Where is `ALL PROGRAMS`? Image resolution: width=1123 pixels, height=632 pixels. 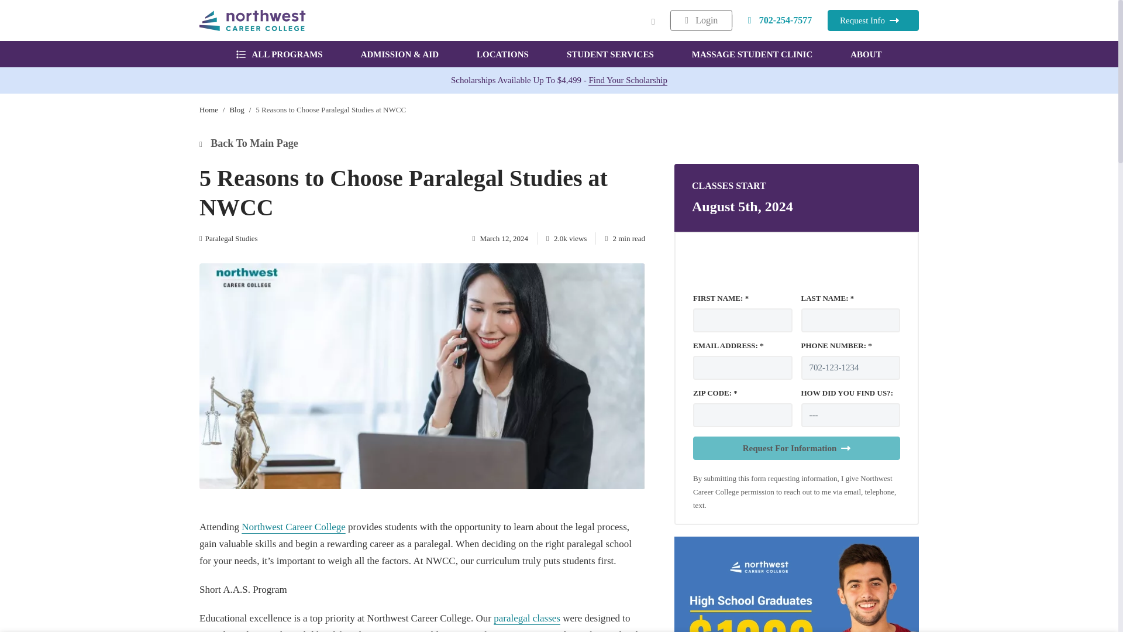 ALL PROGRAMS is located at coordinates (280, 54).